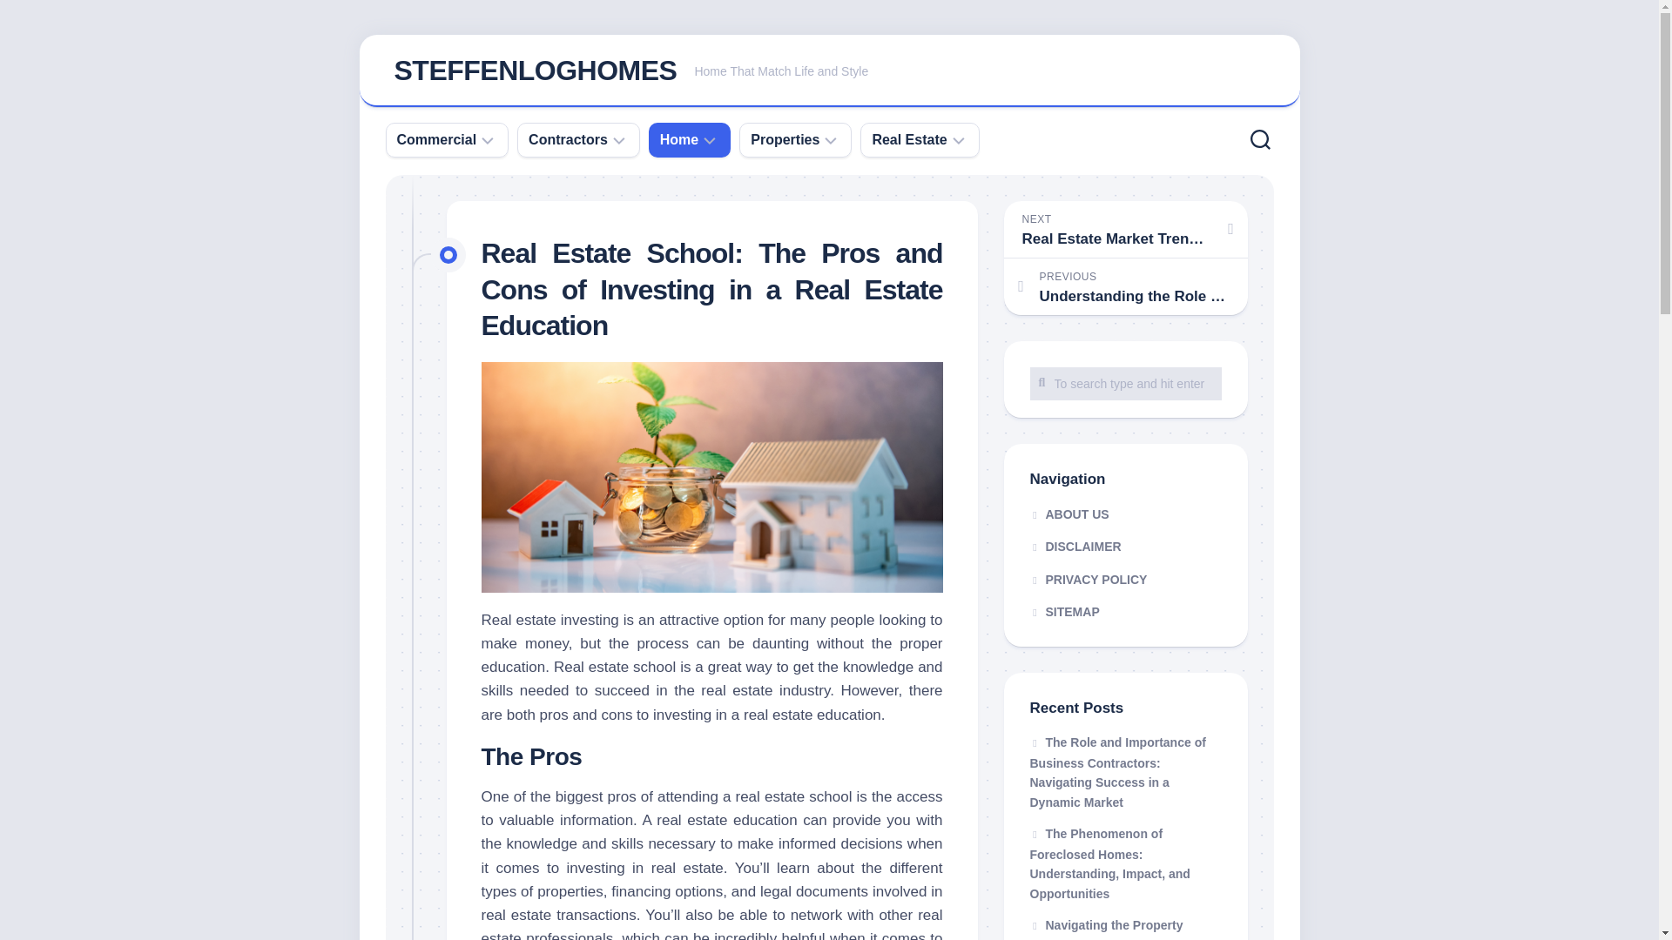 Image resolution: width=1672 pixels, height=940 pixels. What do you see at coordinates (437, 139) in the screenshot?
I see `Commercial` at bounding box center [437, 139].